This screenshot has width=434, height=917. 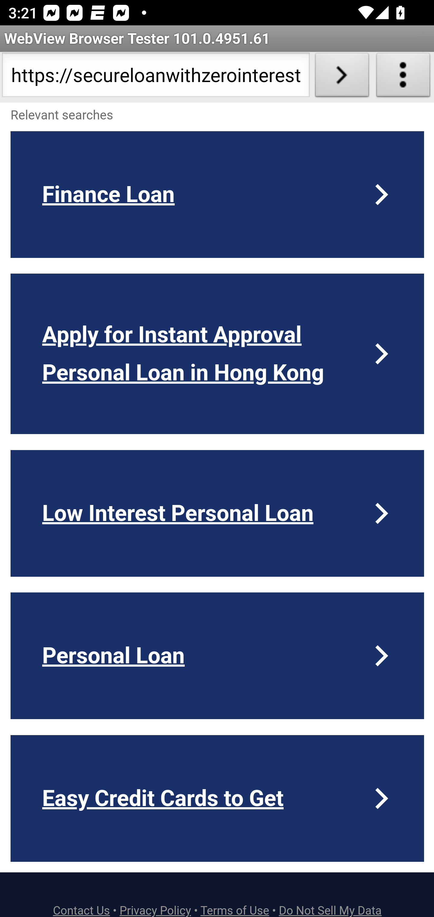 I want to click on Terms of Use, so click(x=235, y=910).